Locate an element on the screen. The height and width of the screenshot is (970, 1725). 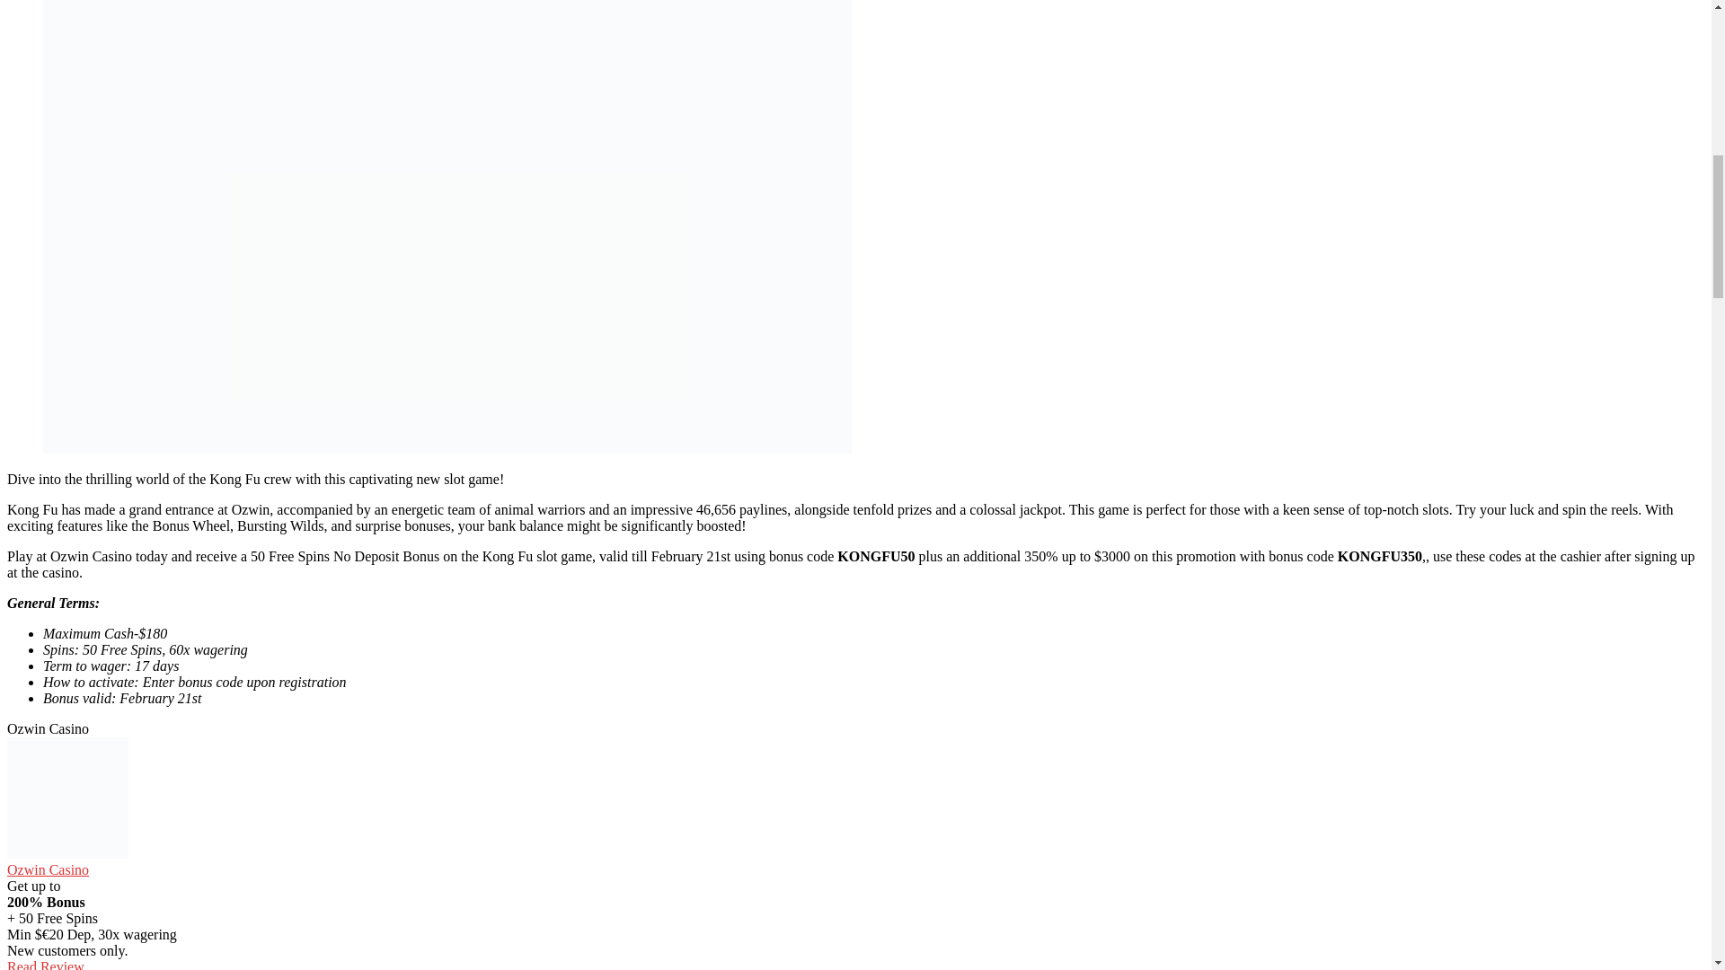
Read Review is located at coordinates (45, 965).